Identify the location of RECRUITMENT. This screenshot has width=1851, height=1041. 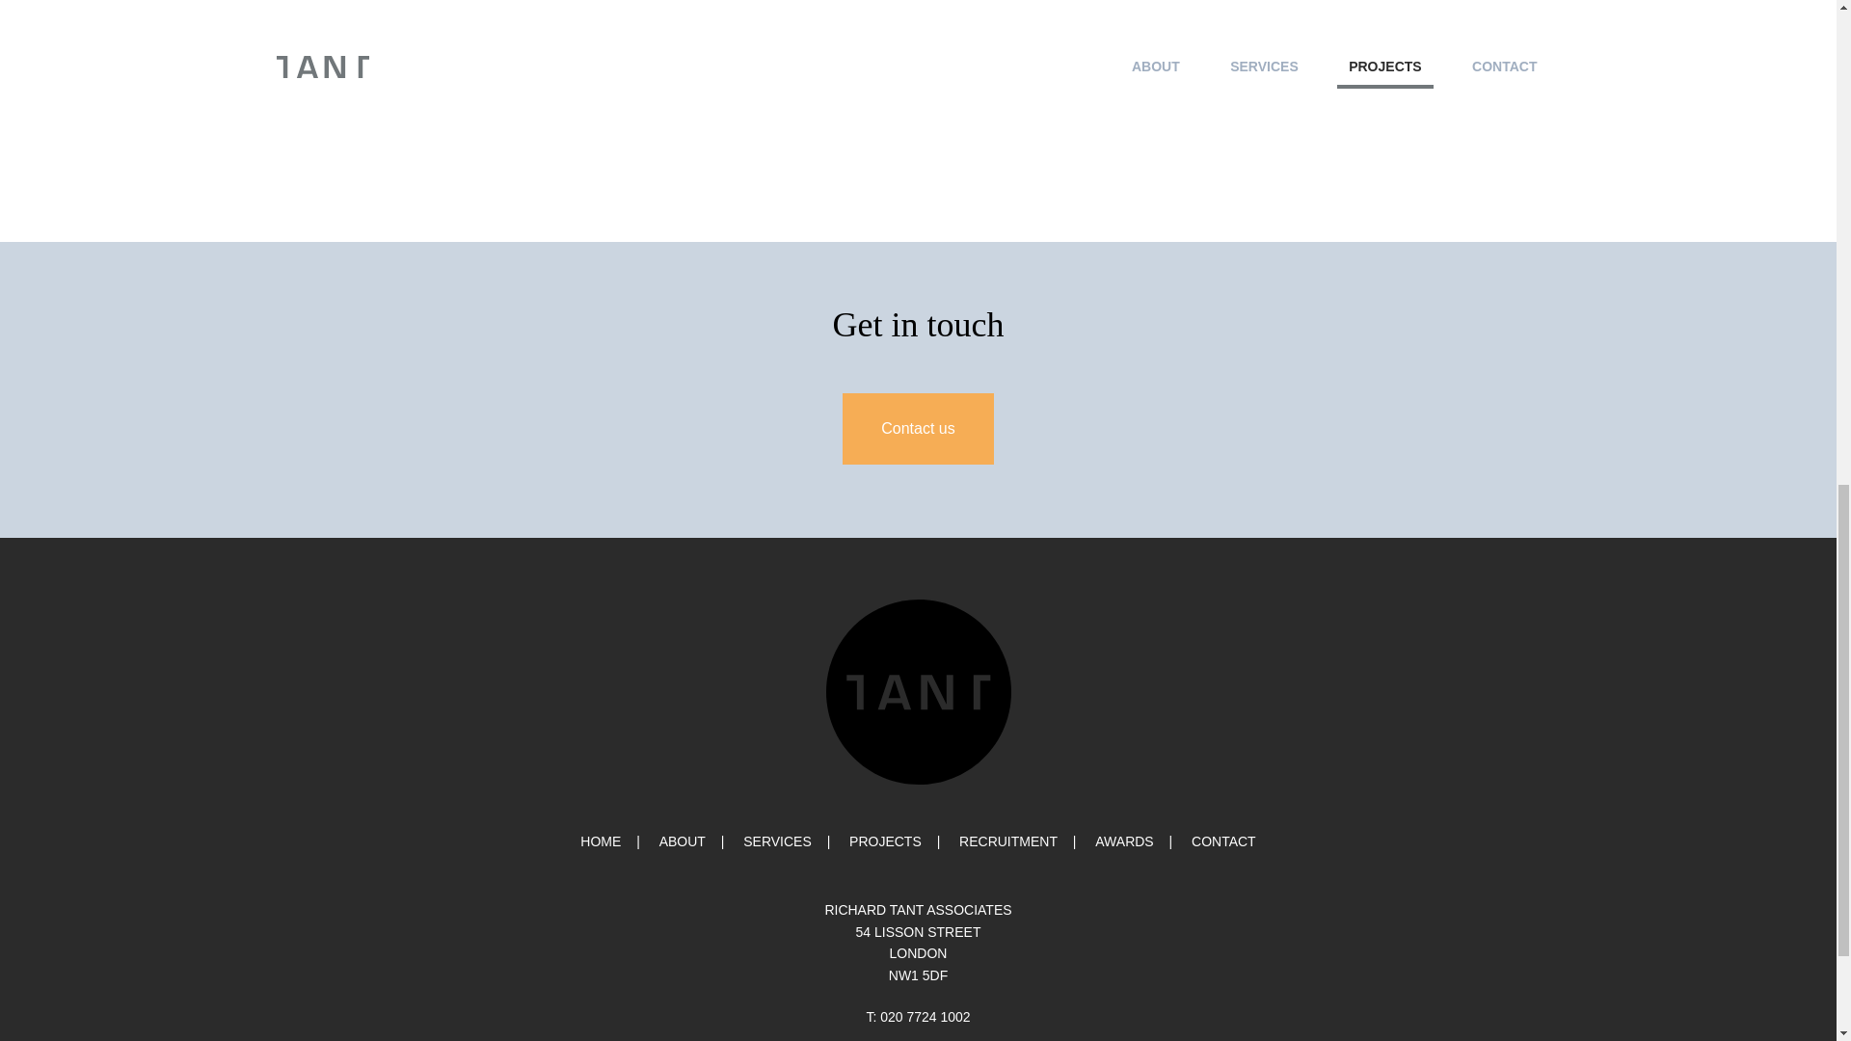
(682, 841).